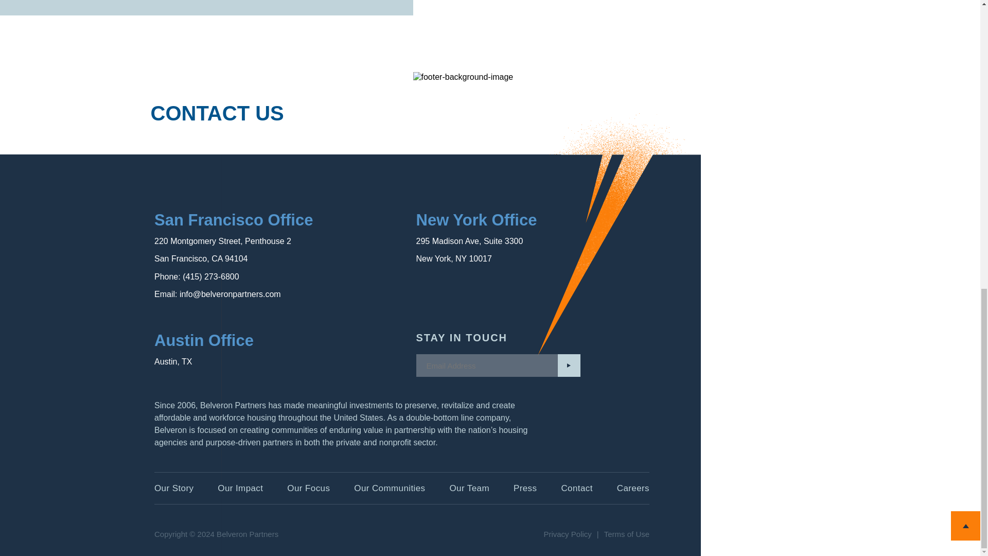 The height and width of the screenshot is (556, 988). I want to click on Our Team, so click(469, 488).